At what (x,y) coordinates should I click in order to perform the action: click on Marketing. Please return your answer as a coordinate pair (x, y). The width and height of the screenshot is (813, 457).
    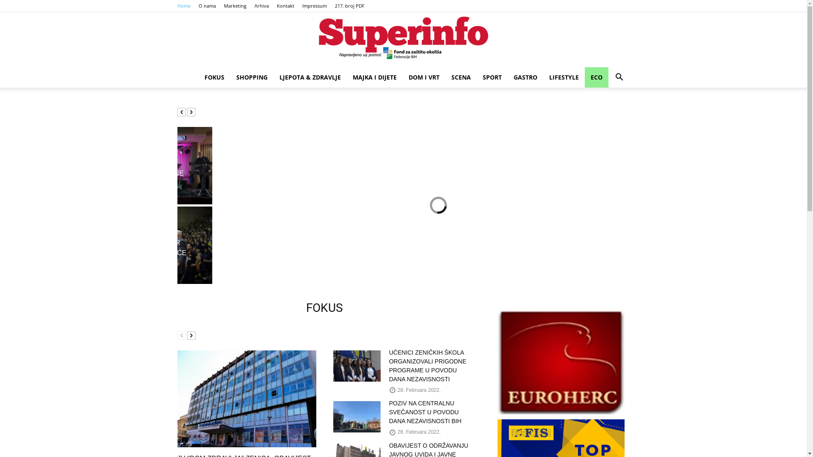
    Looking at the image, I should click on (235, 6).